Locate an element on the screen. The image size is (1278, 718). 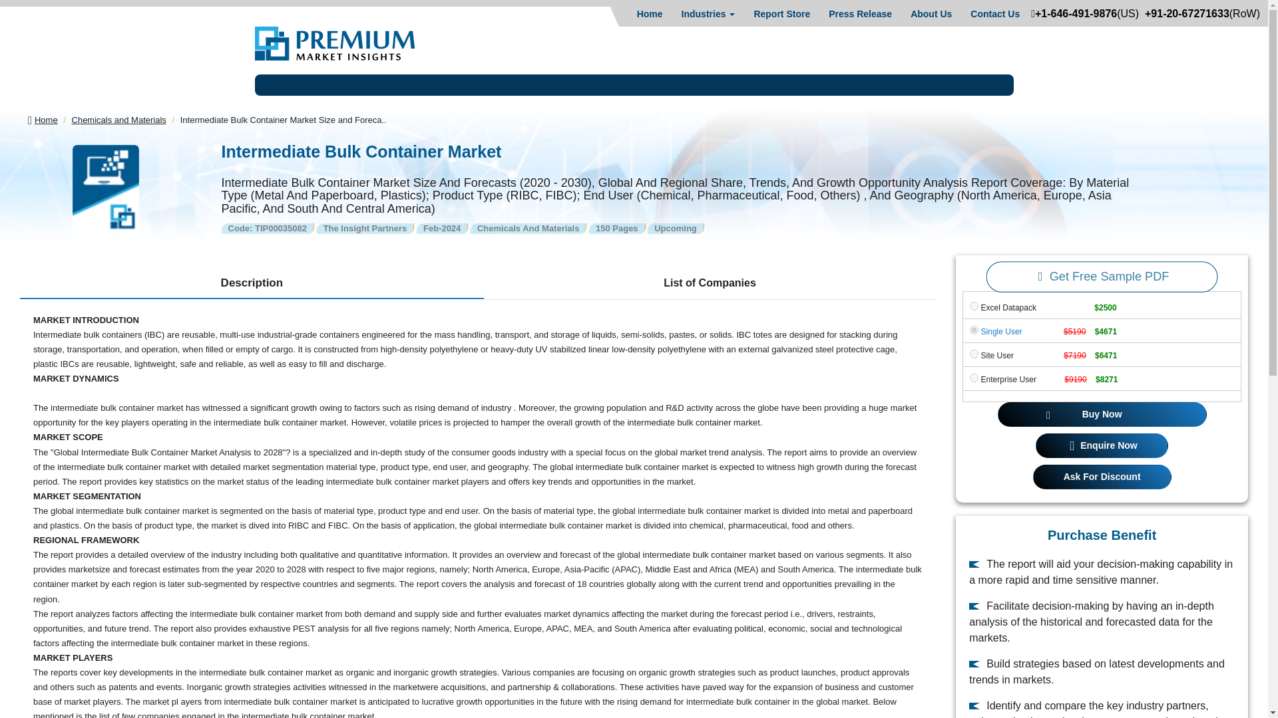
Home is located at coordinates (650, 13).